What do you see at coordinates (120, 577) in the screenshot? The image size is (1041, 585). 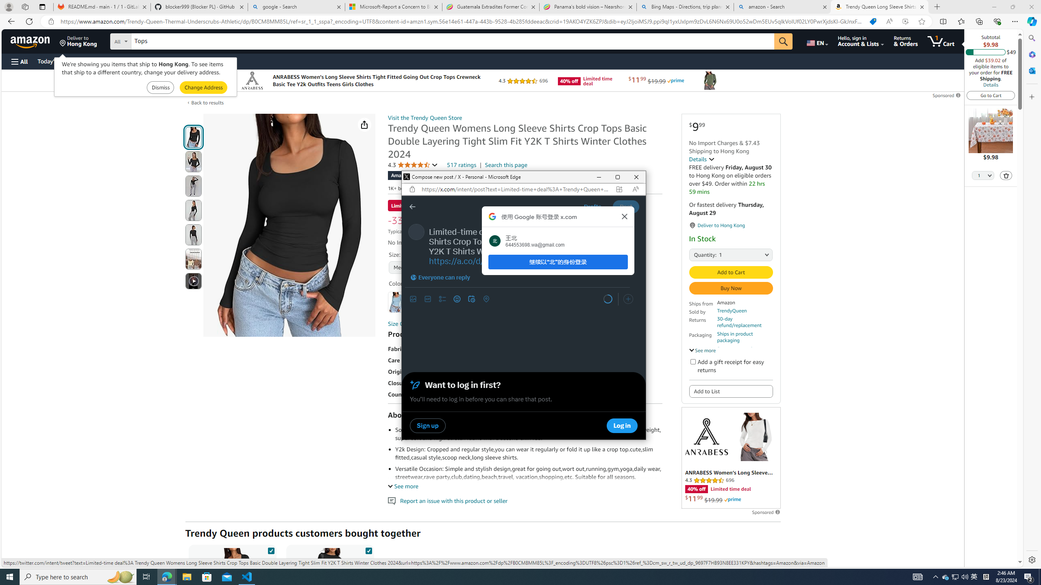 I see `Search highlights icon opens search home window` at bounding box center [120, 577].